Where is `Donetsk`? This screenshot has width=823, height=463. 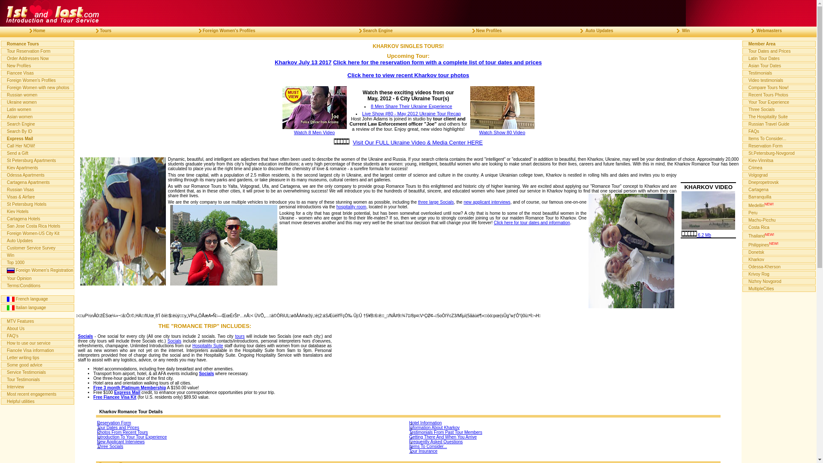
Donetsk is located at coordinates (779, 252).